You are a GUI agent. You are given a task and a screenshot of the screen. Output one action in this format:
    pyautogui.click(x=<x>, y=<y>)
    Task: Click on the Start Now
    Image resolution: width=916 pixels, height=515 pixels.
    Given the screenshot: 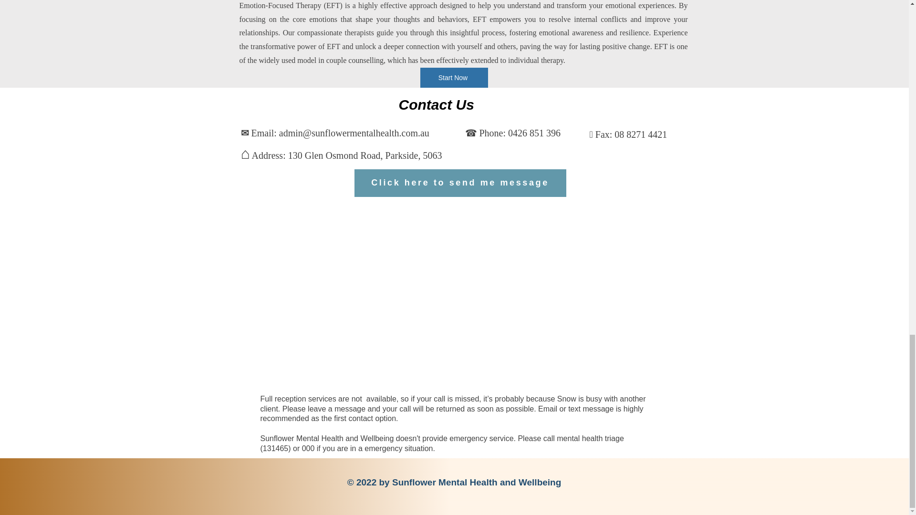 What is the action you would take?
    pyautogui.click(x=453, y=77)
    